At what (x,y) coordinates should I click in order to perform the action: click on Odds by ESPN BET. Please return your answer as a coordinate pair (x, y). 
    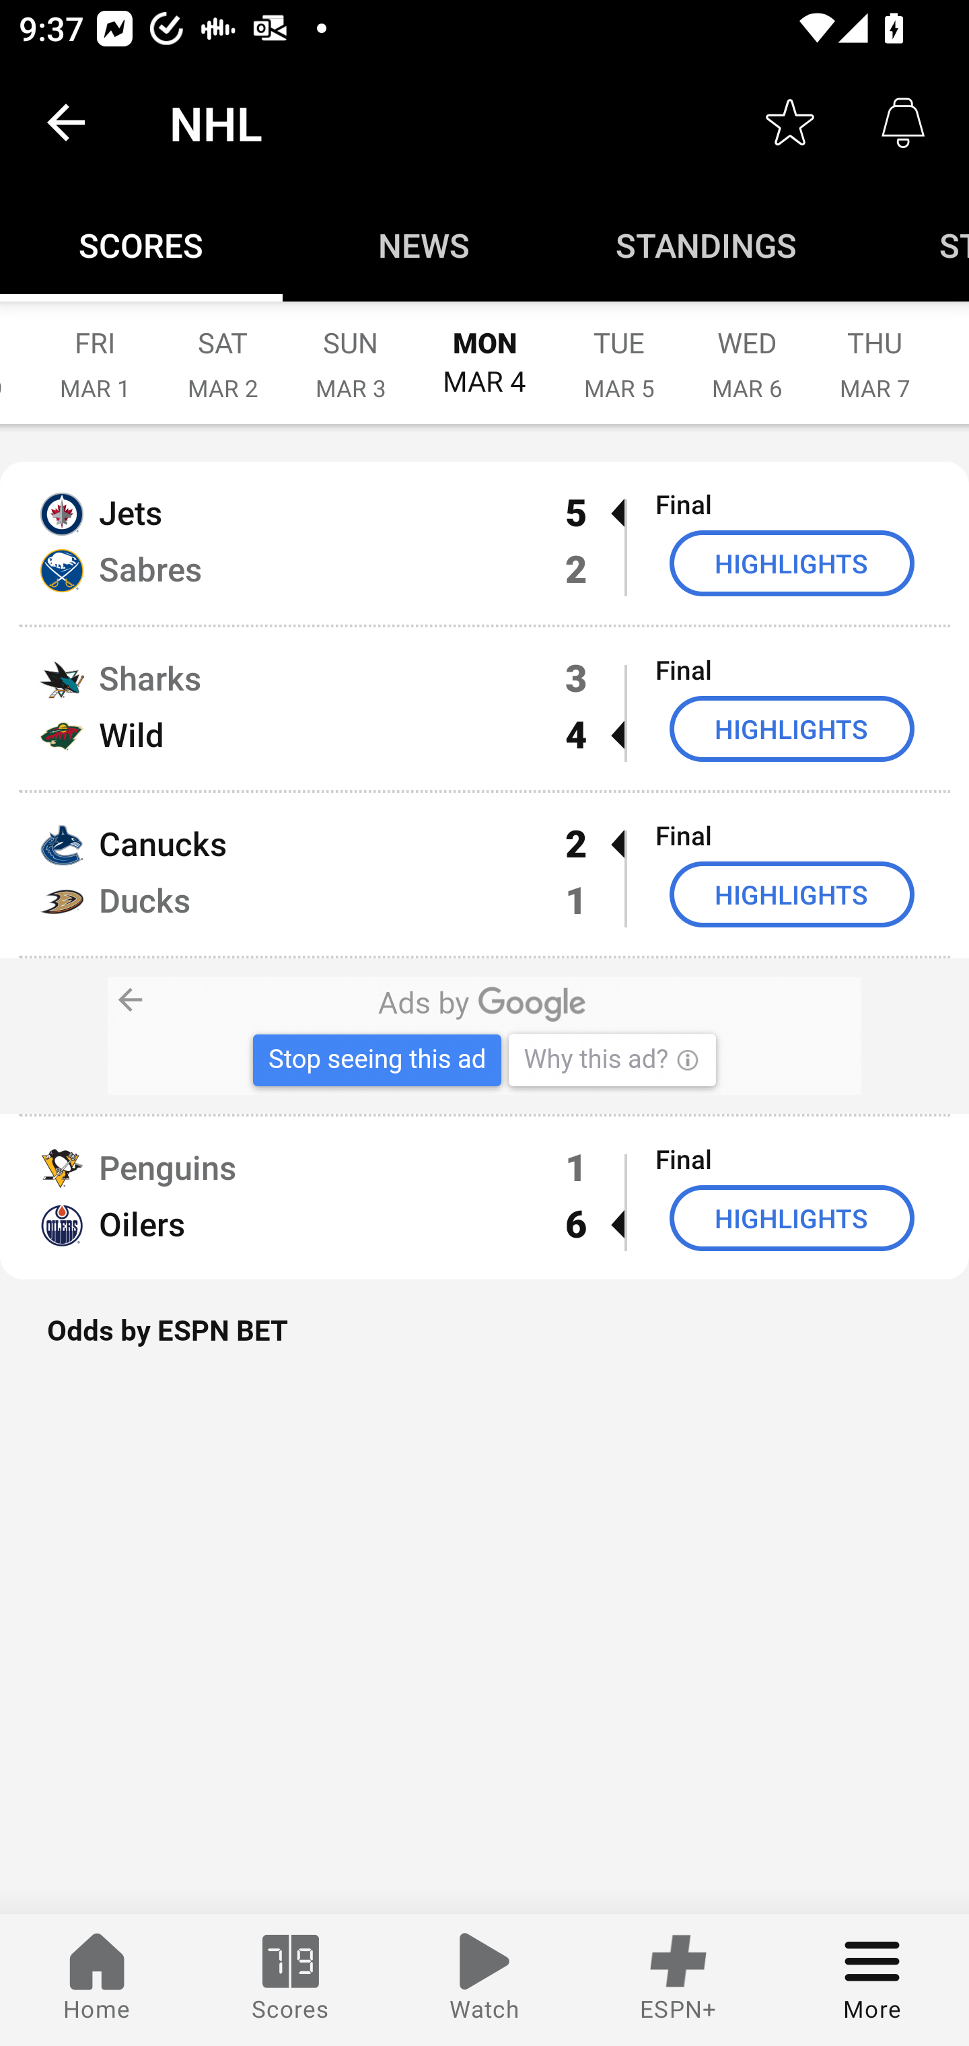
    Looking at the image, I should click on (485, 1344).